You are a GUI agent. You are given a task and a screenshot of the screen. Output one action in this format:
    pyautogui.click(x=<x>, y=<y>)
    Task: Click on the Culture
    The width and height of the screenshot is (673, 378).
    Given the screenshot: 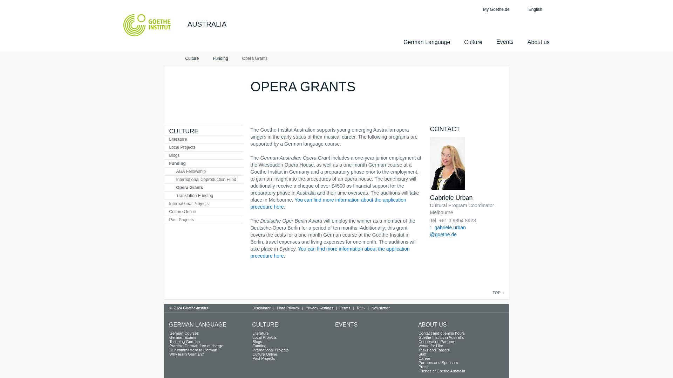 What is the action you would take?
    pyautogui.click(x=473, y=42)
    